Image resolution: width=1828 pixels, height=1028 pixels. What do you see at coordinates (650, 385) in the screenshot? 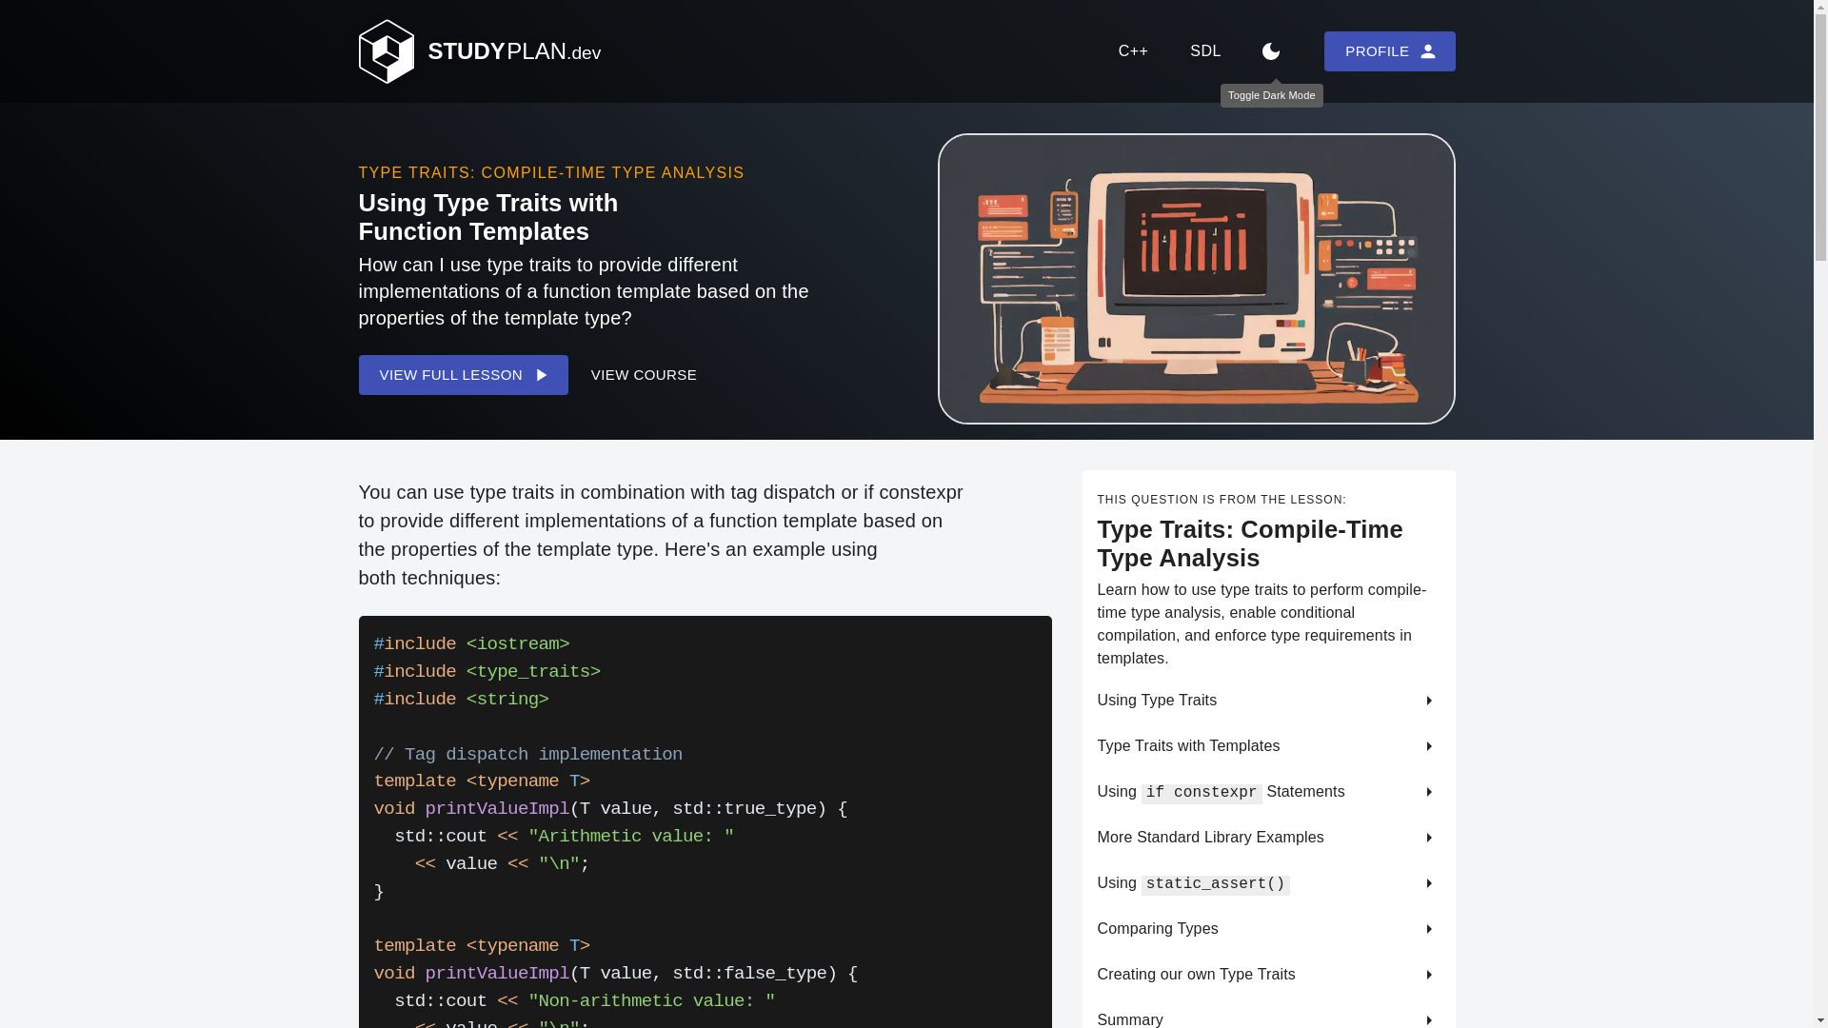
I see `VIEW COURSE` at bounding box center [650, 385].